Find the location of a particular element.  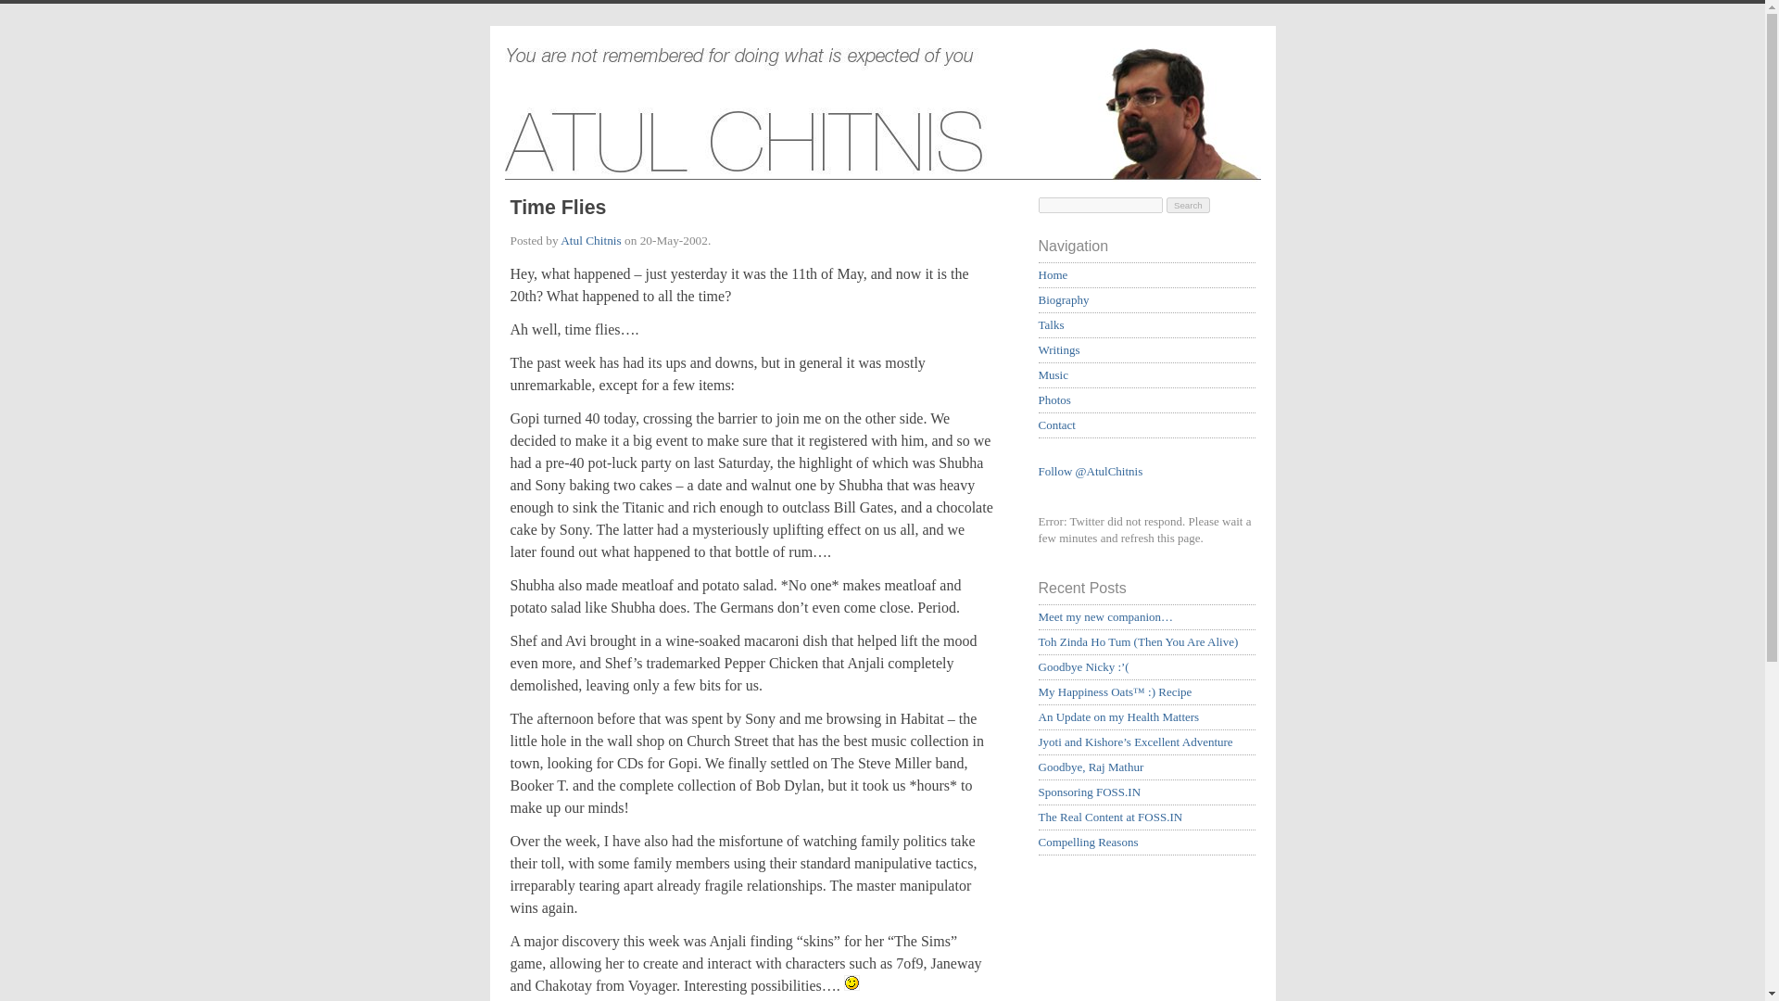

An Update on my Health Matters is located at coordinates (1117, 716).